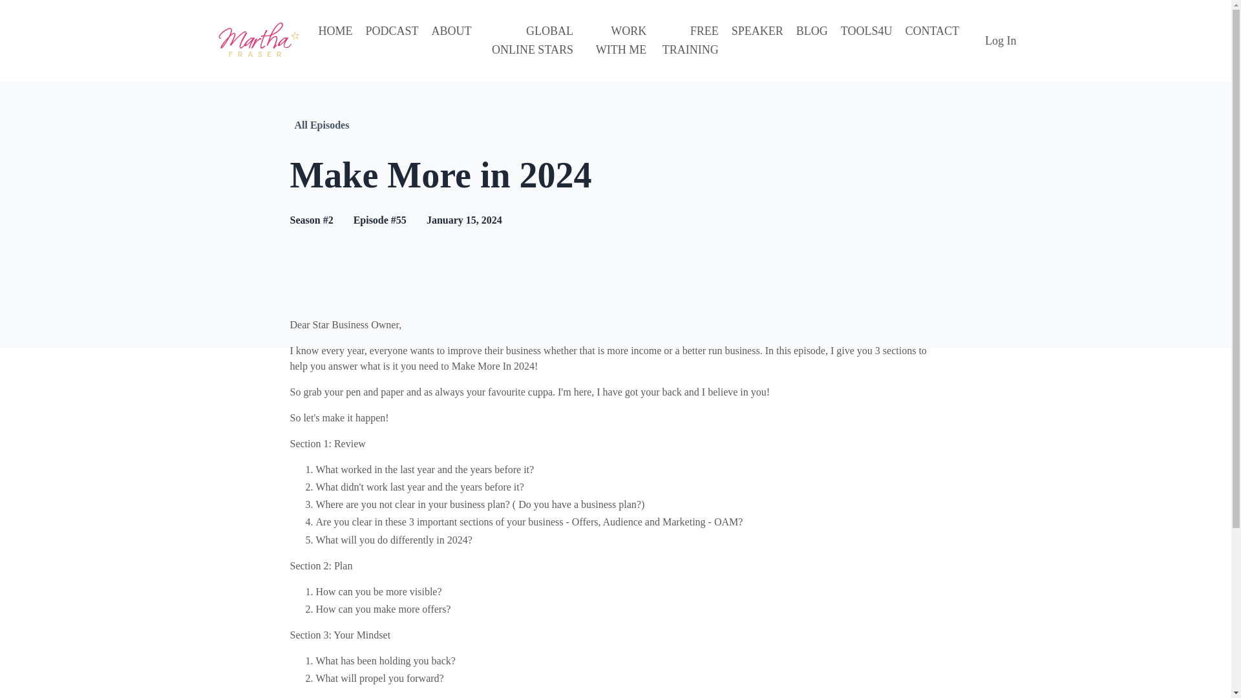 The width and height of the screenshot is (1241, 698). I want to click on SPEAKER, so click(758, 40).